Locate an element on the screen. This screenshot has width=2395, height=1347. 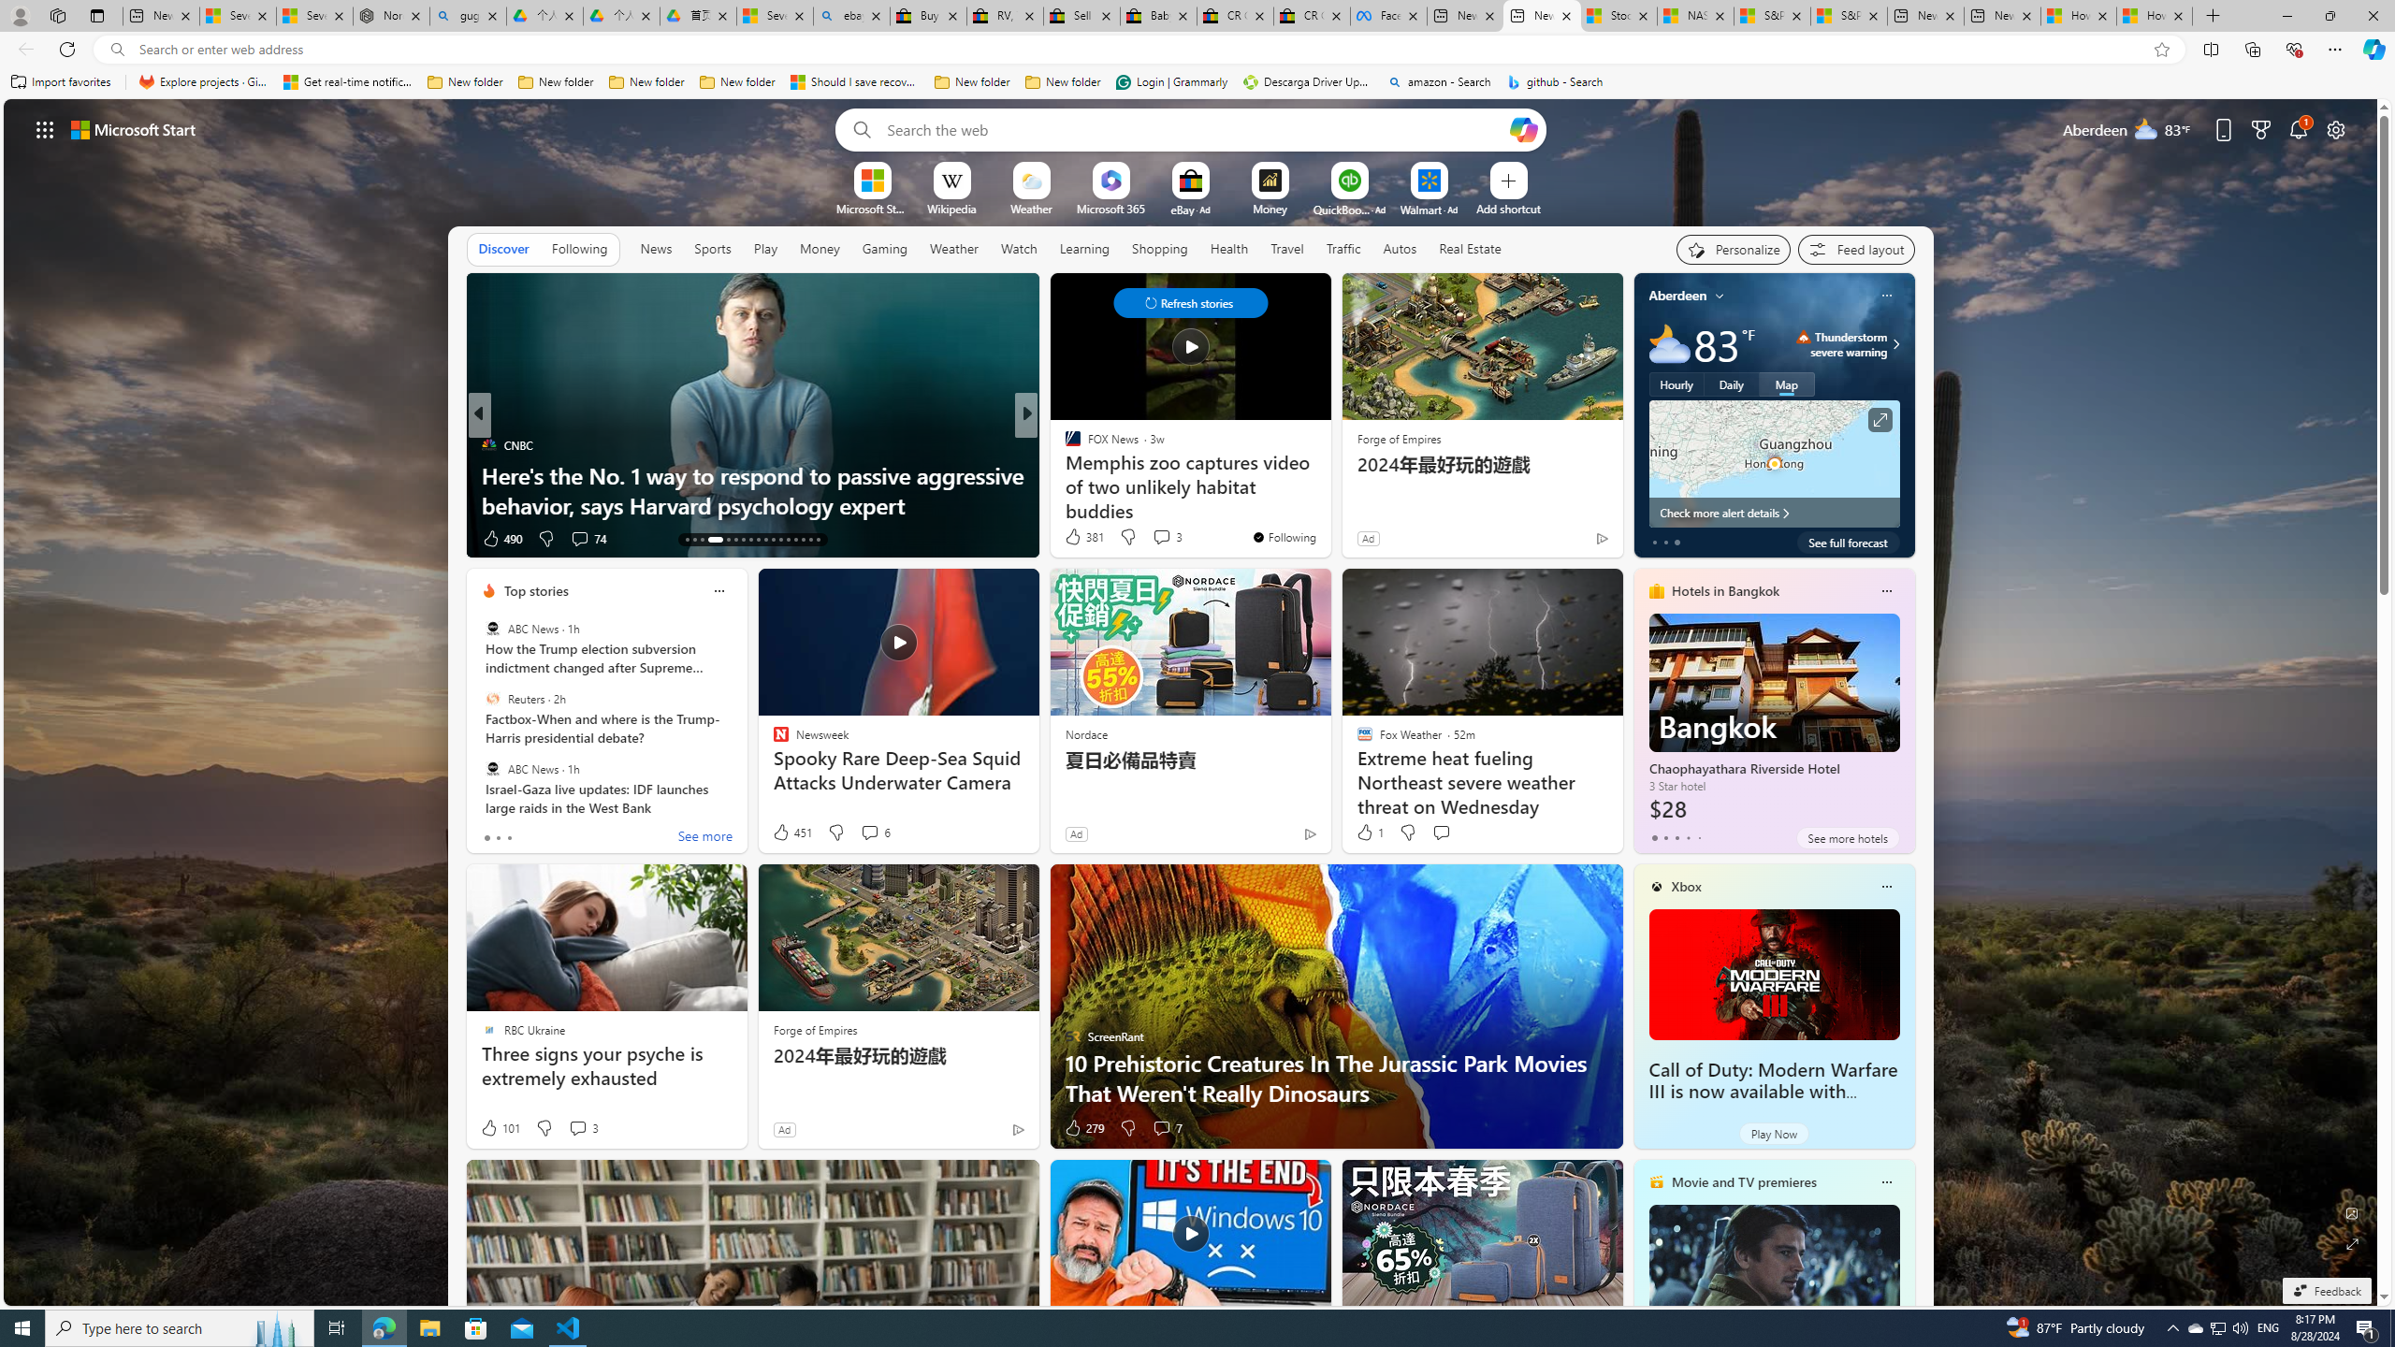
Personalize your feed" is located at coordinates (1734, 249).